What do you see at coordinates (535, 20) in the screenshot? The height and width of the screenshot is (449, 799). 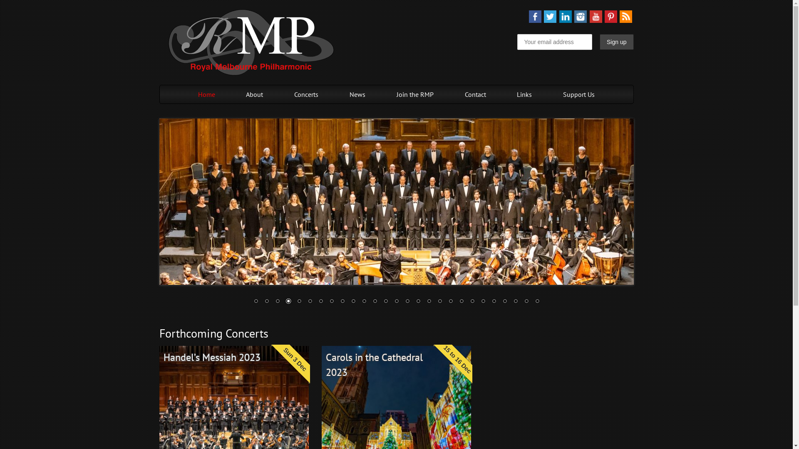 I see `Facebook` at bounding box center [535, 20].